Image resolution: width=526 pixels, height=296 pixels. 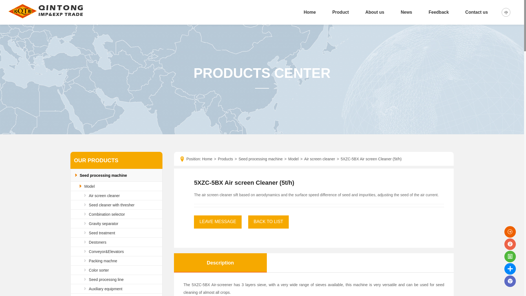 What do you see at coordinates (103, 224) in the screenshot?
I see `Gravity separator` at bounding box center [103, 224].